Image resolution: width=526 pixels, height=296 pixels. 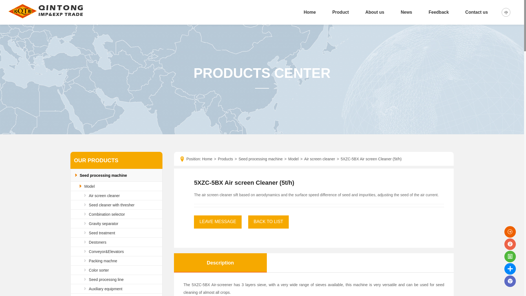 What do you see at coordinates (103, 224) in the screenshot?
I see `Gravity separator` at bounding box center [103, 224].